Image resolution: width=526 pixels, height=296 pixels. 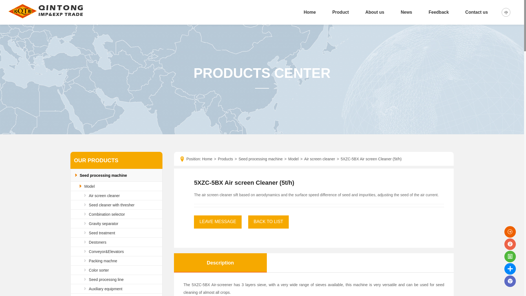 What do you see at coordinates (103, 224) in the screenshot?
I see `Gravity separator` at bounding box center [103, 224].